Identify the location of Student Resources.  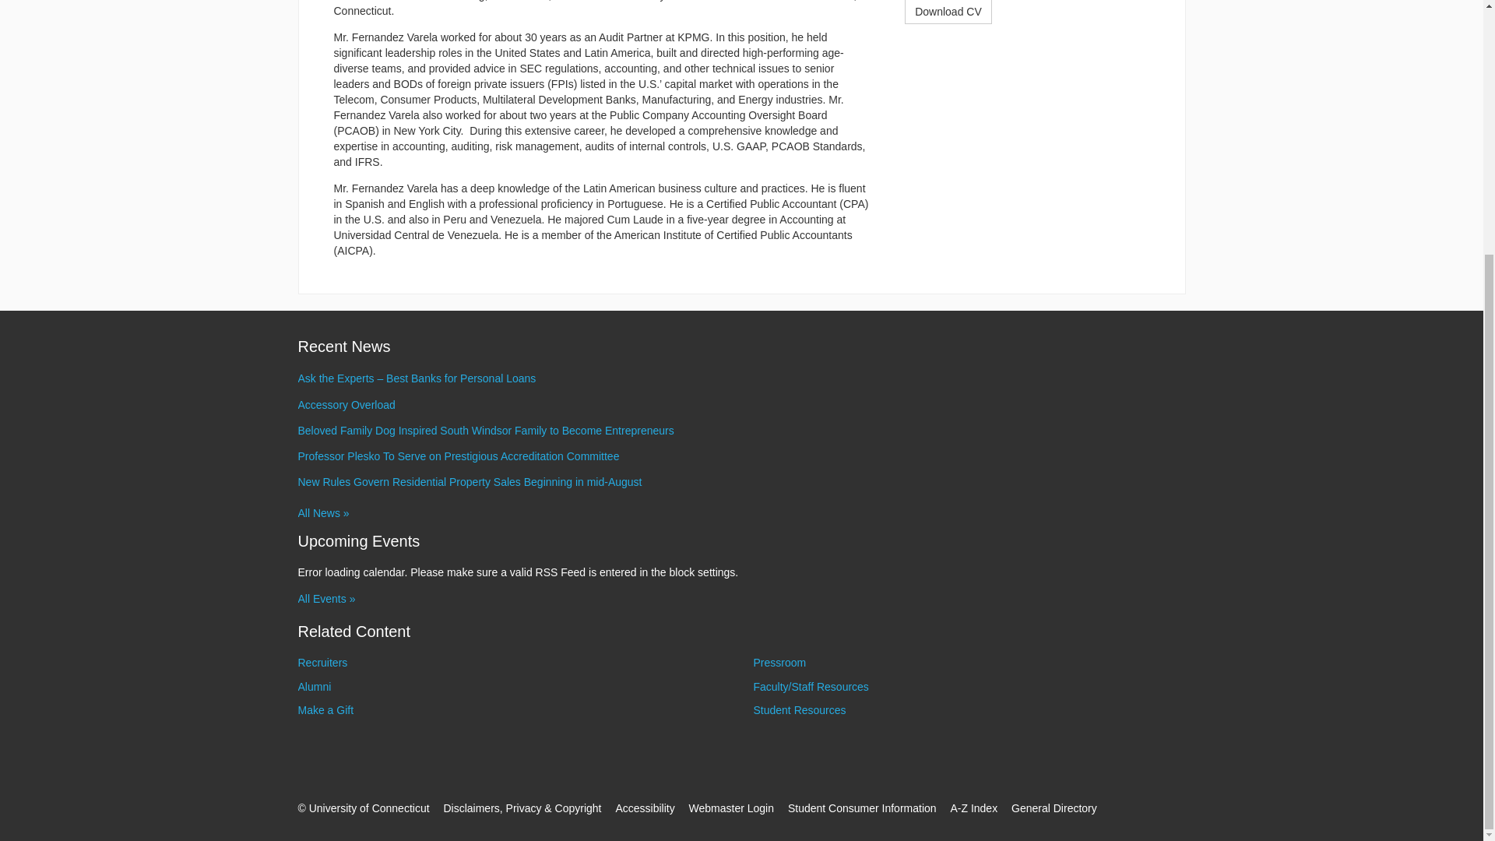
(799, 710).